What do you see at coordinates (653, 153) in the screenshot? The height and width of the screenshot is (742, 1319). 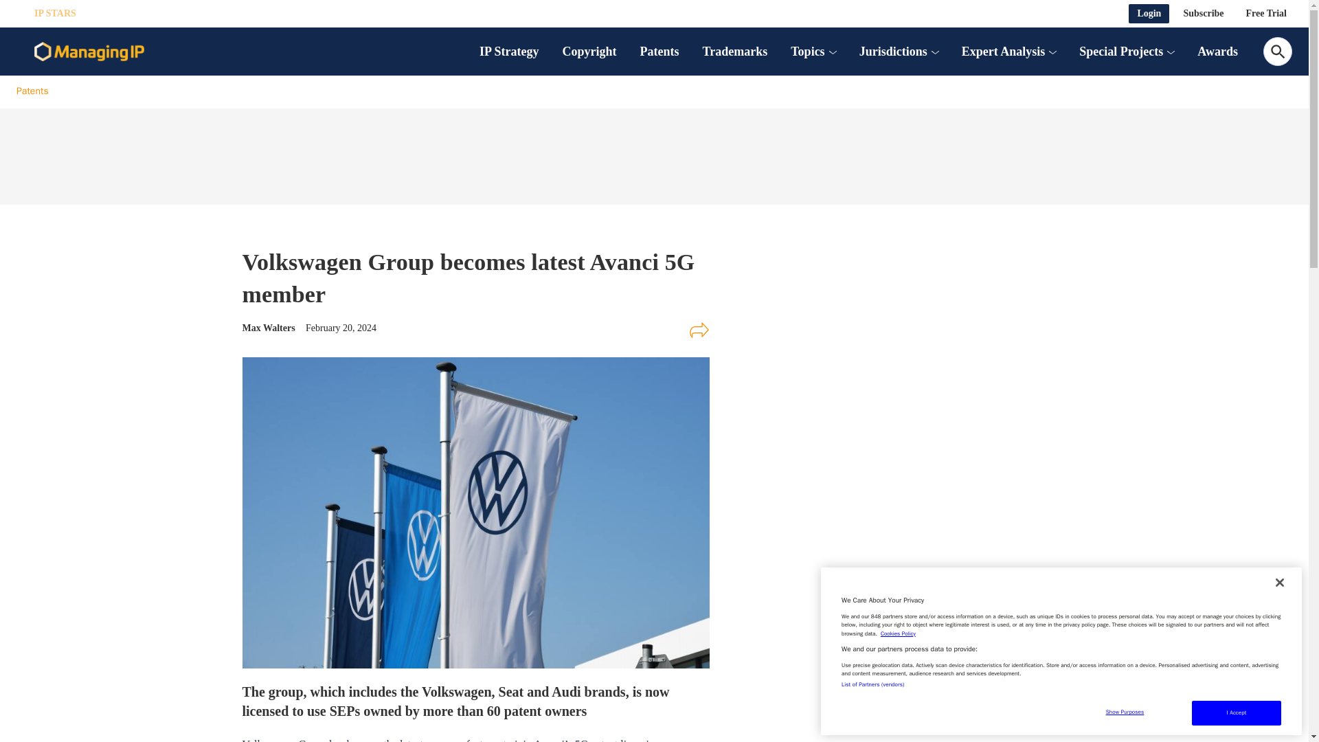 I see `3rd party ad content` at bounding box center [653, 153].